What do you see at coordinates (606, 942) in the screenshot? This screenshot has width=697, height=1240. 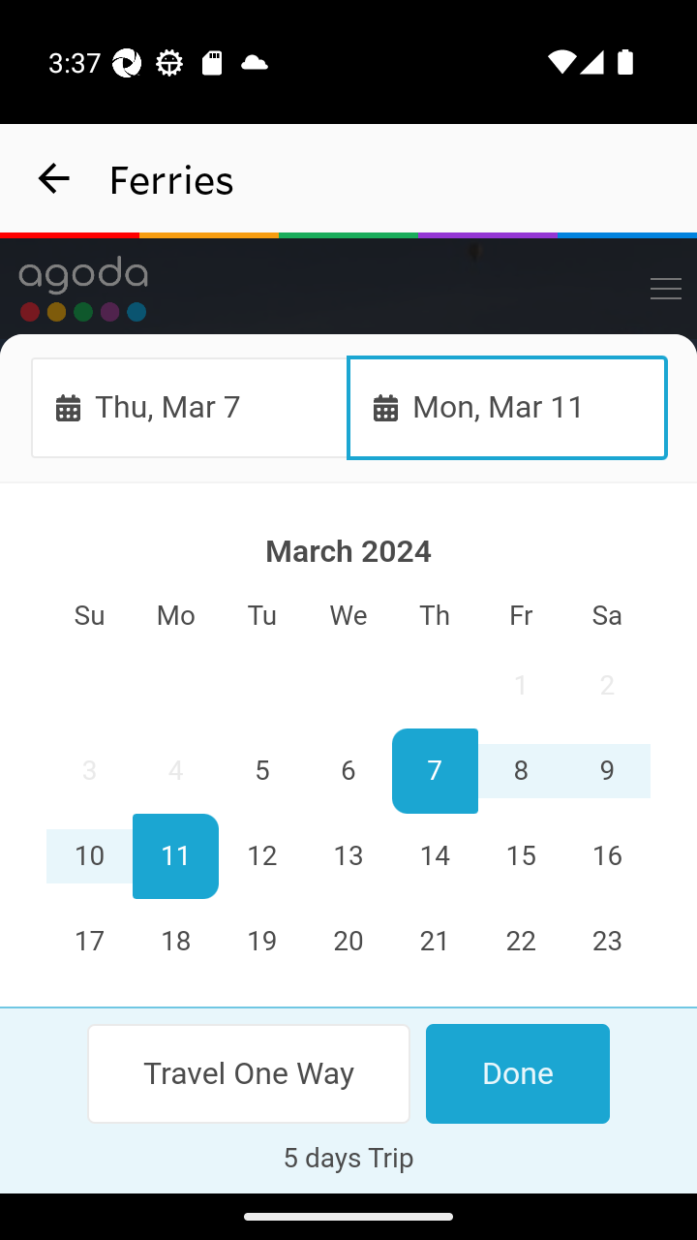 I see `23` at bounding box center [606, 942].